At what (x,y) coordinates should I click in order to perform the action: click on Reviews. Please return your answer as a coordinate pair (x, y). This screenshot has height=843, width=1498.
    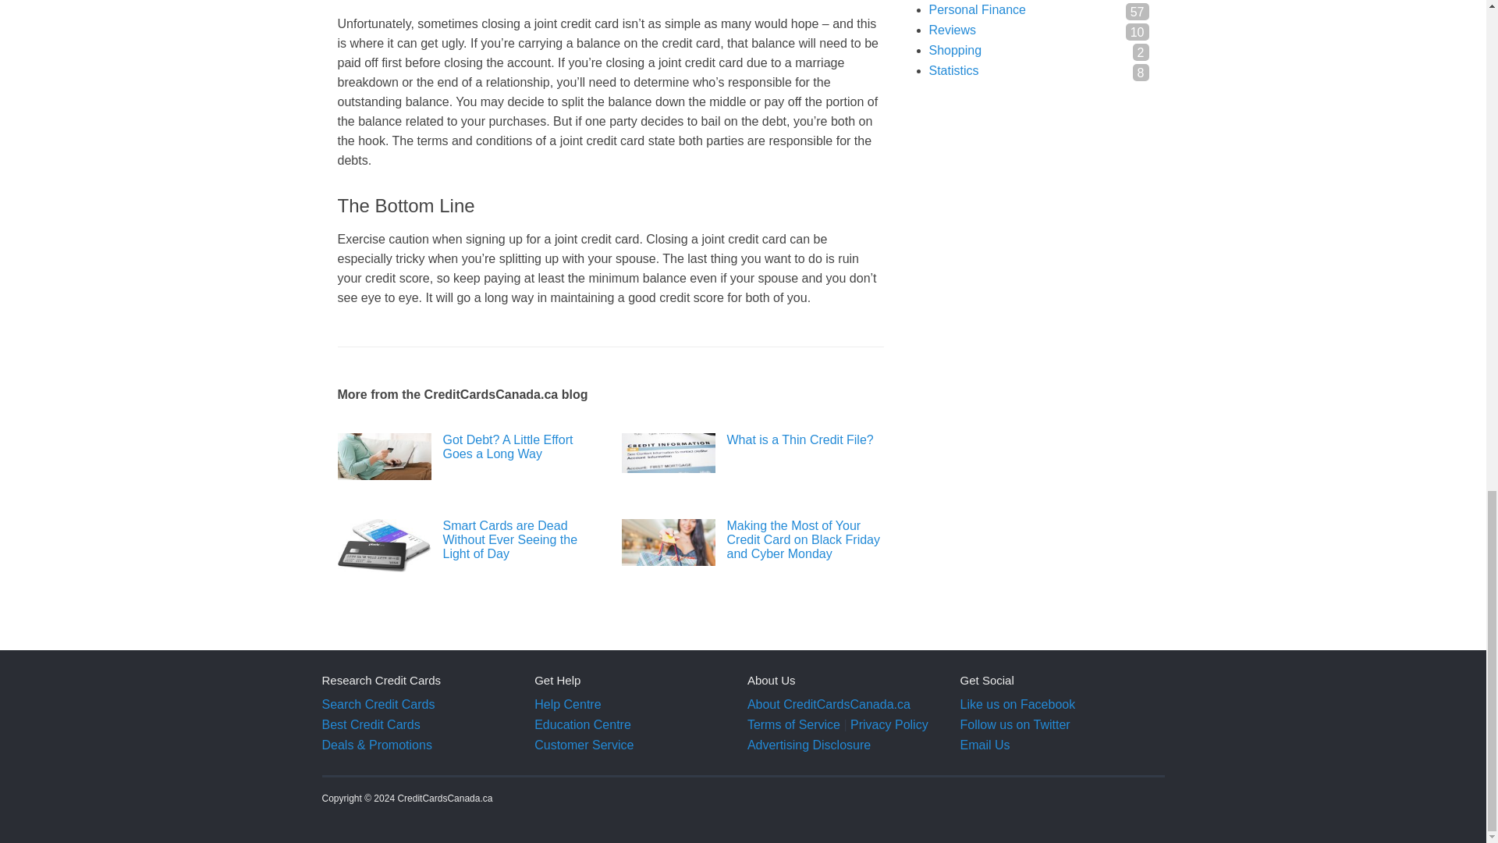
    Looking at the image, I should click on (952, 30).